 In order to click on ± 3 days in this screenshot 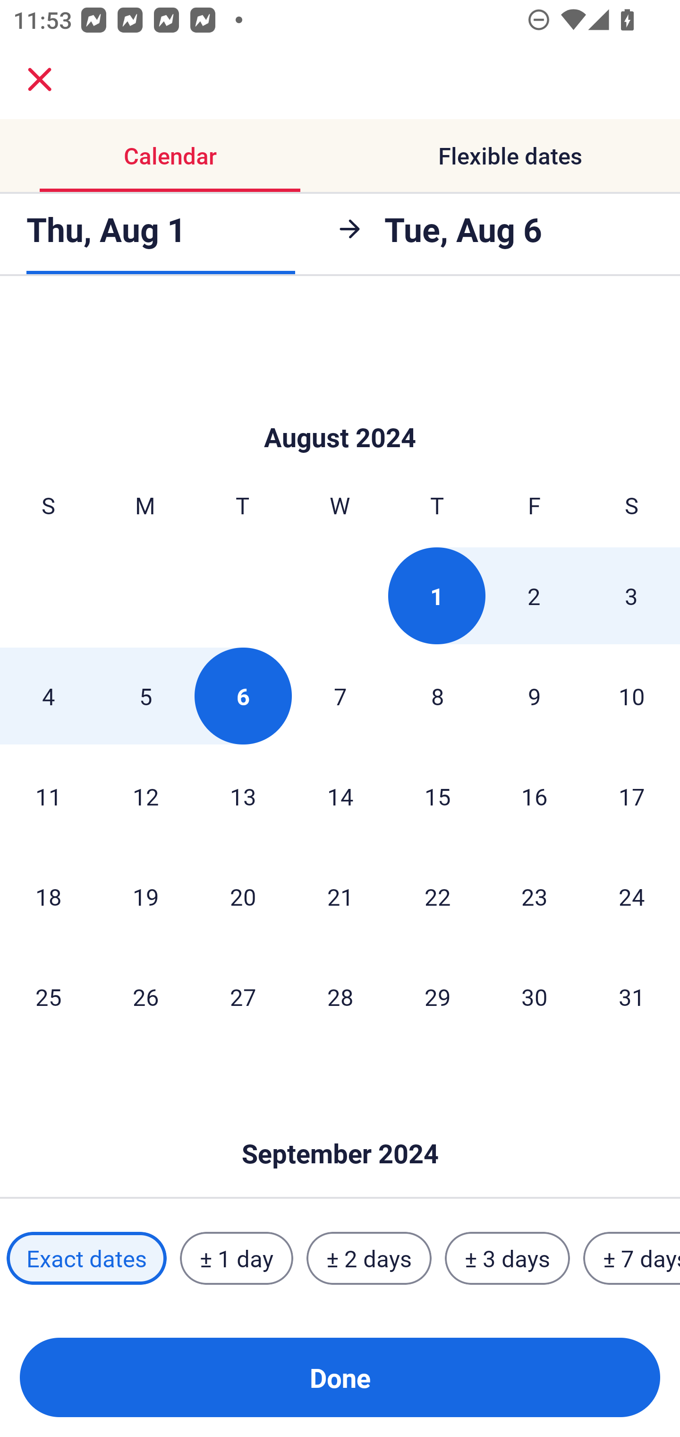, I will do `click(507, 1258)`.